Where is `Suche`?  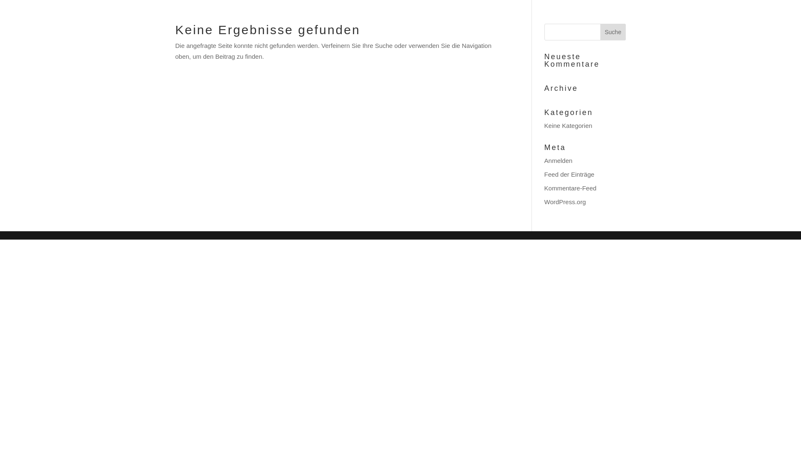 Suche is located at coordinates (613, 32).